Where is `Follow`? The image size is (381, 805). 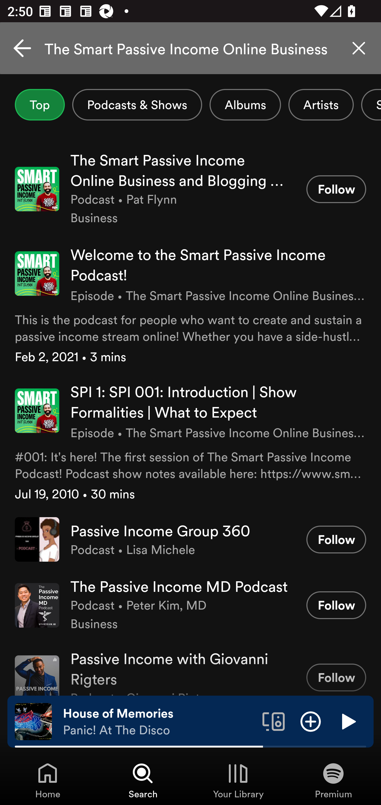
Follow is located at coordinates (336, 605).